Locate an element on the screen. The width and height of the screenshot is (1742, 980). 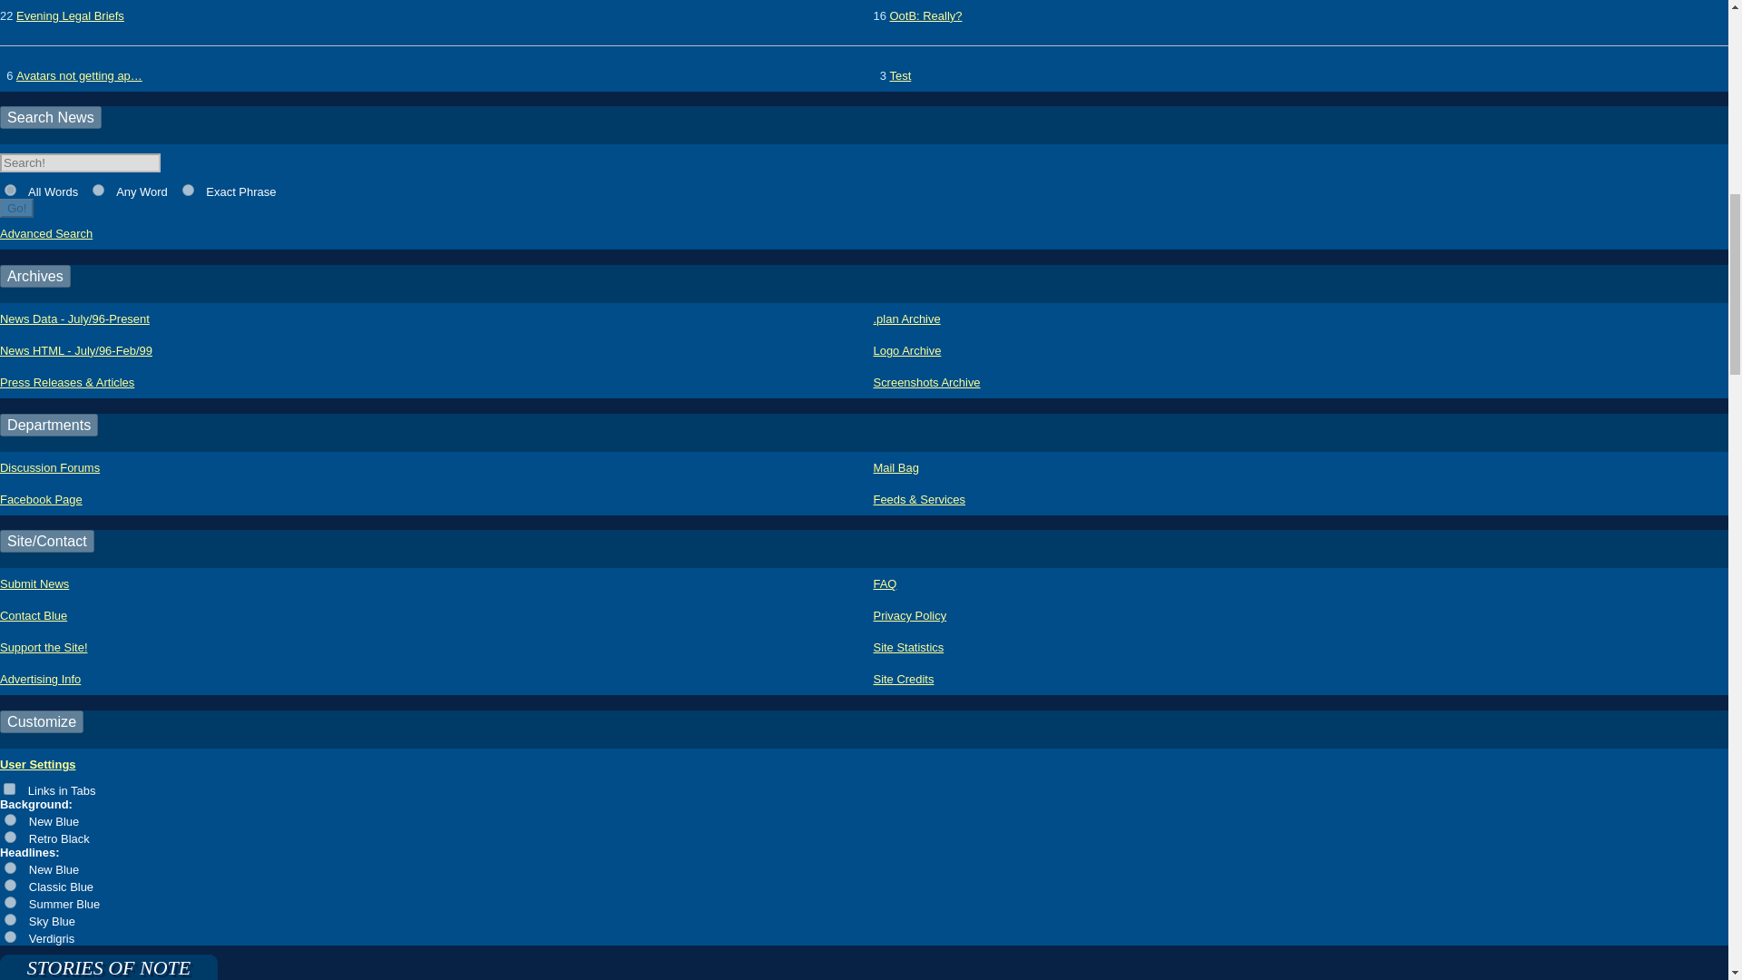
verdigris is located at coordinates (10, 936).